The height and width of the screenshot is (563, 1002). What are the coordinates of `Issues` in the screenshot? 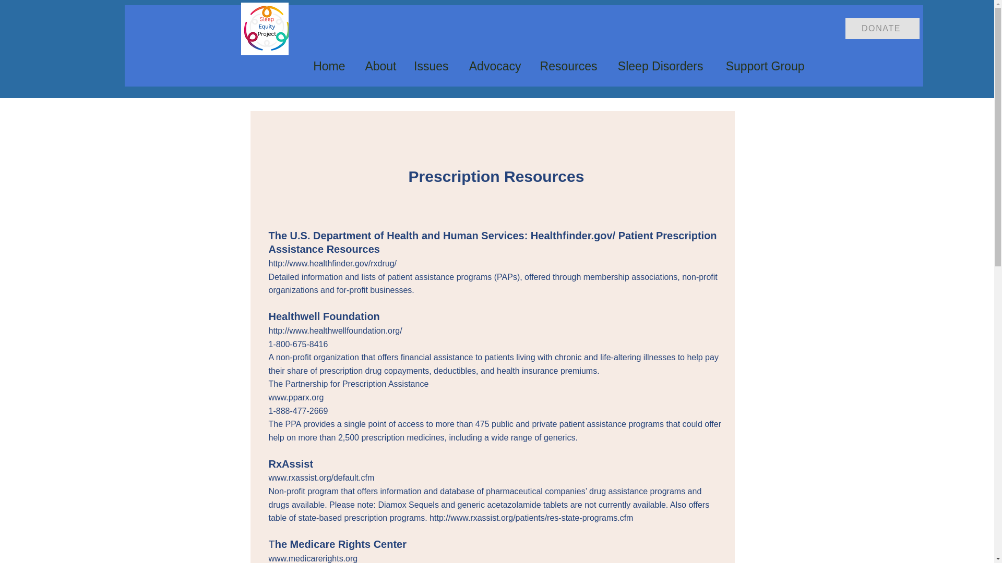 It's located at (430, 66).